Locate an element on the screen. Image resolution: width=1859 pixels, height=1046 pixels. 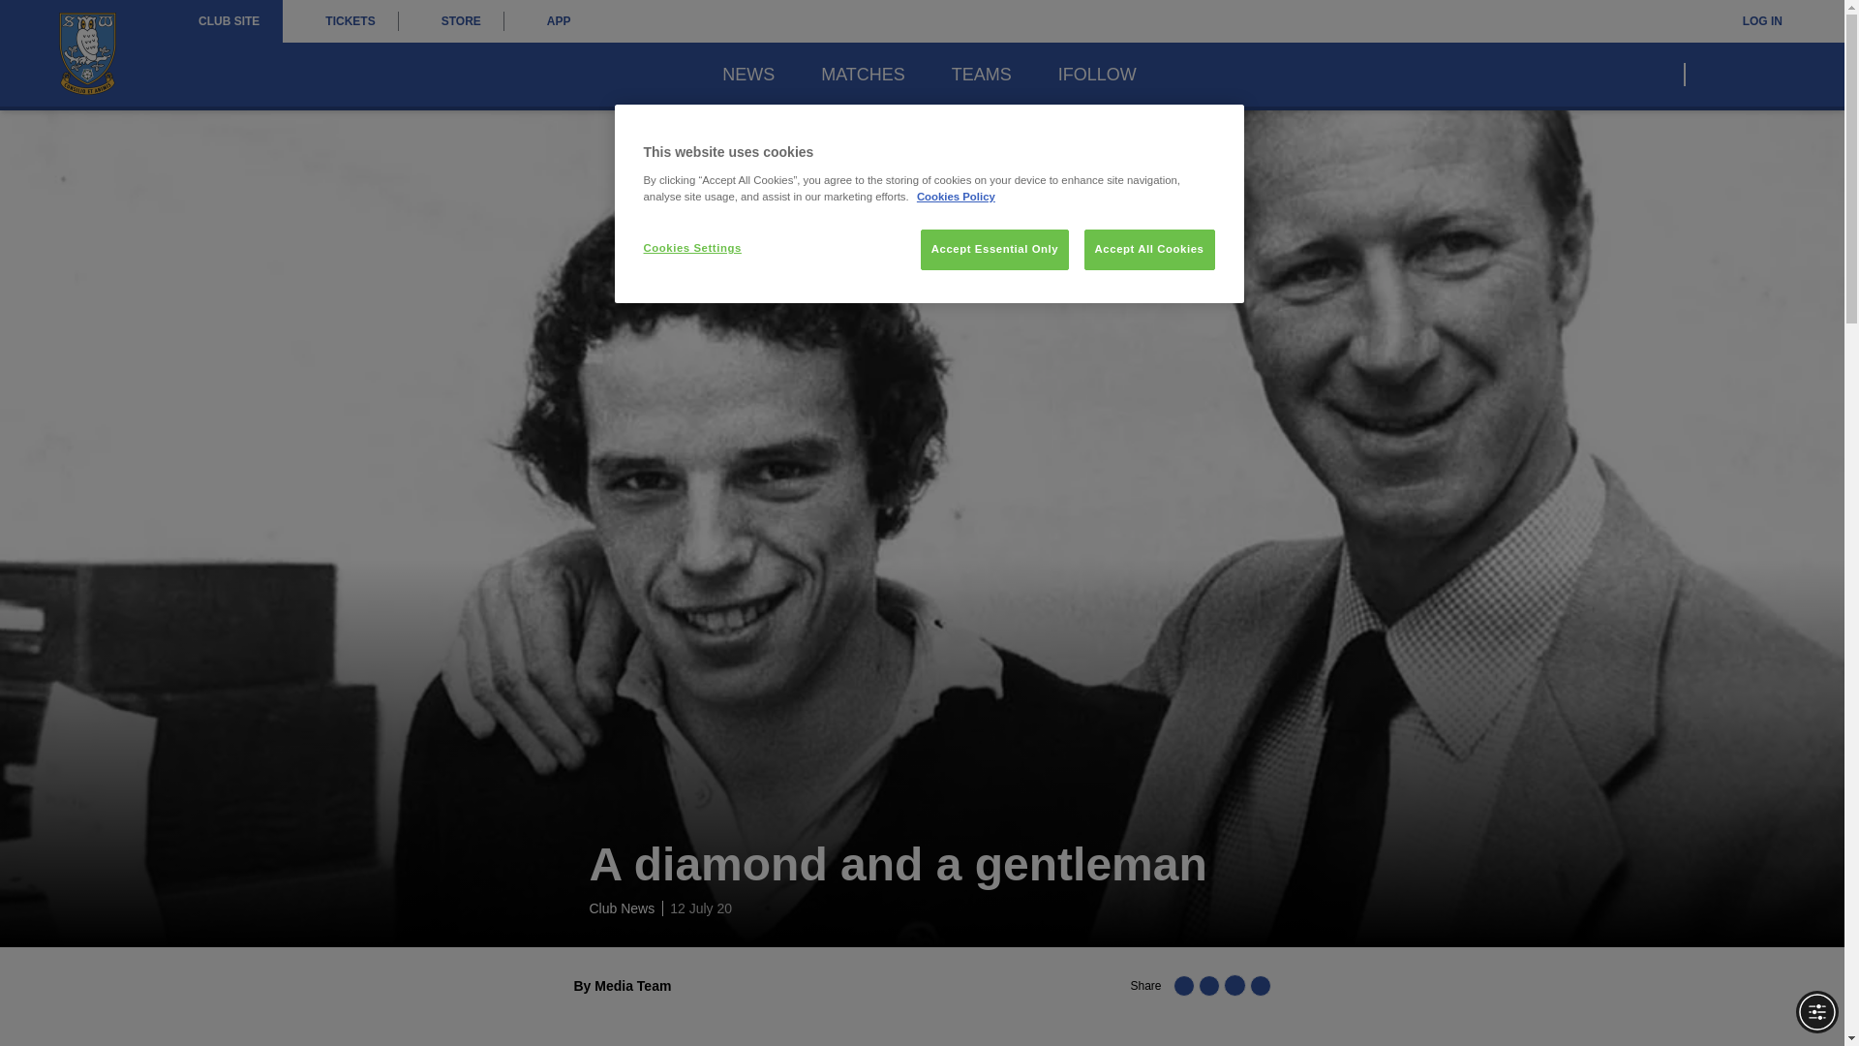
APP is located at coordinates (549, 21).